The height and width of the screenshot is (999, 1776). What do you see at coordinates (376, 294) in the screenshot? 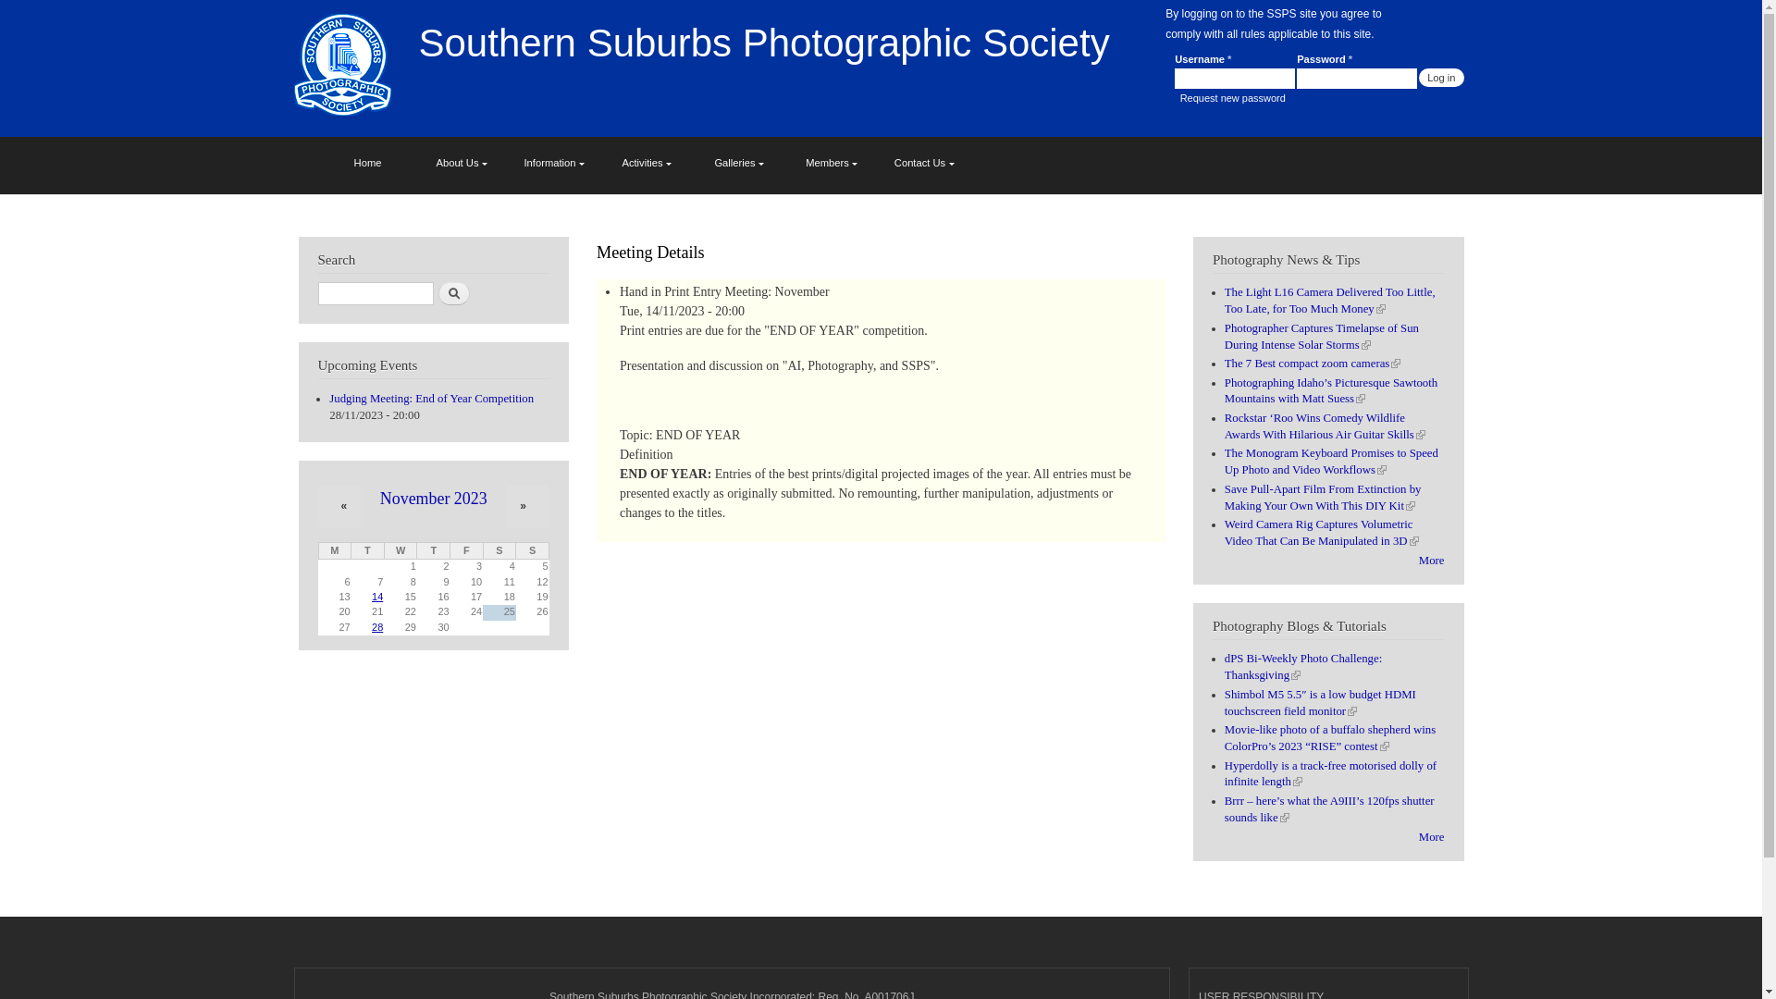
I see `Enter the terms you wish to search for.` at bounding box center [376, 294].